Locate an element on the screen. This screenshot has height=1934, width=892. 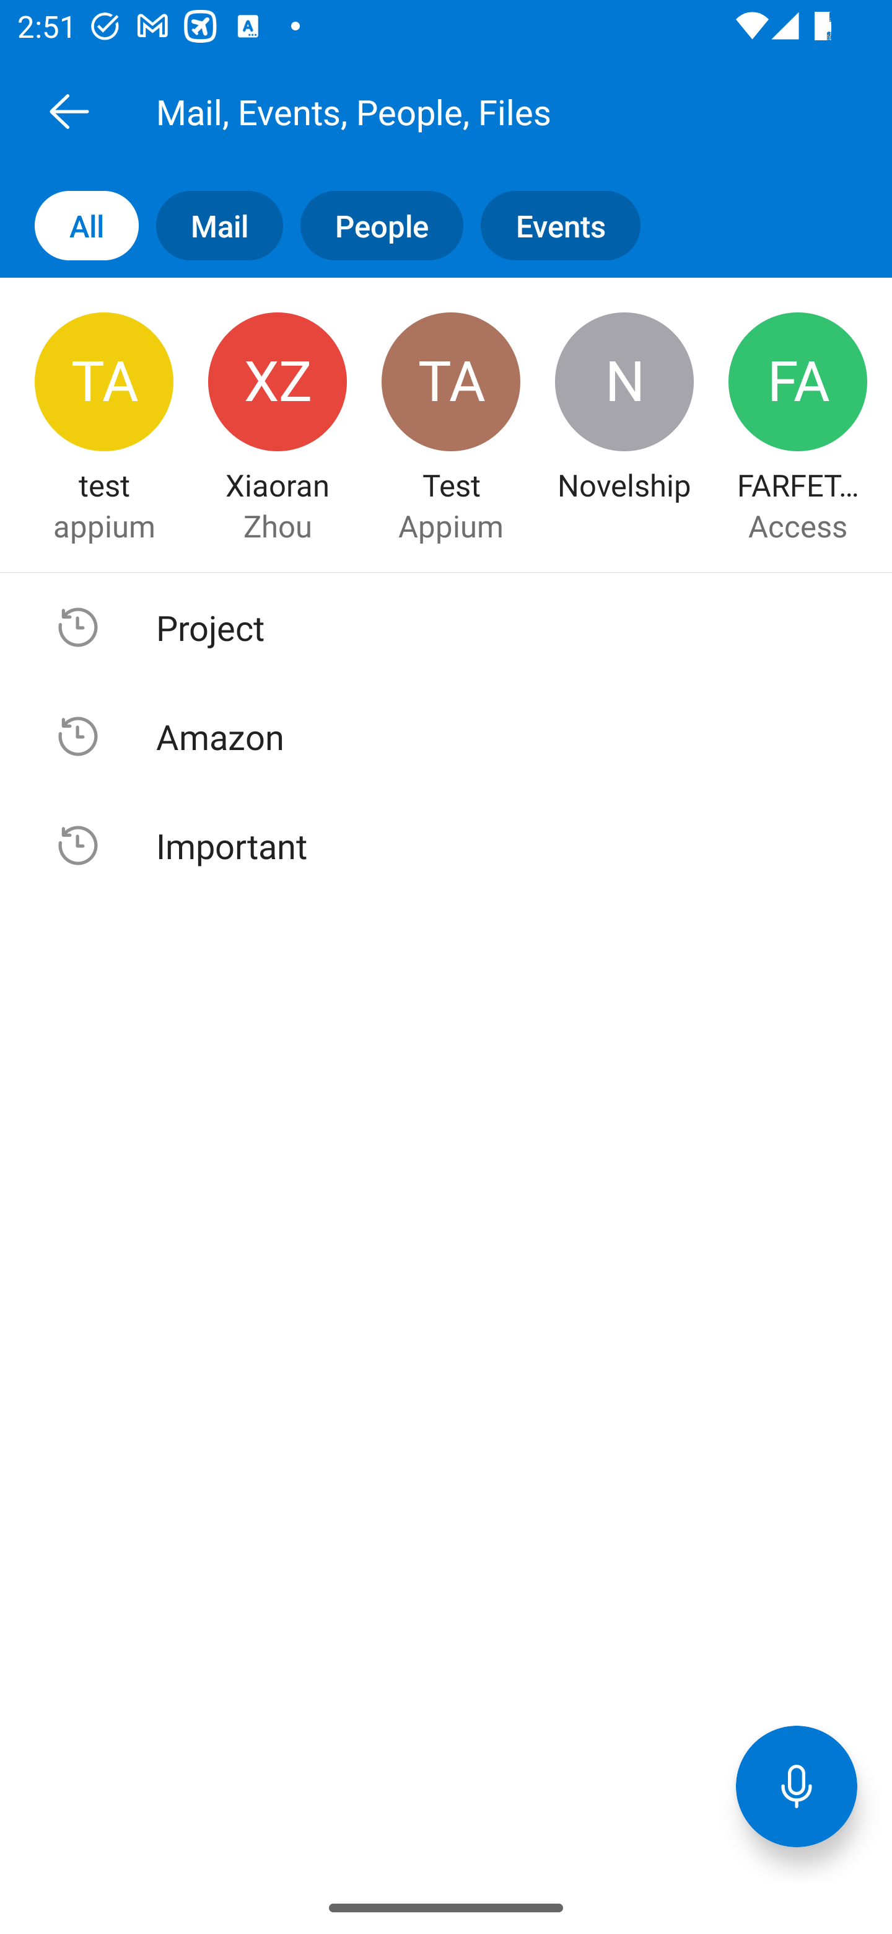
Mail is located at coordinates (211, 226).